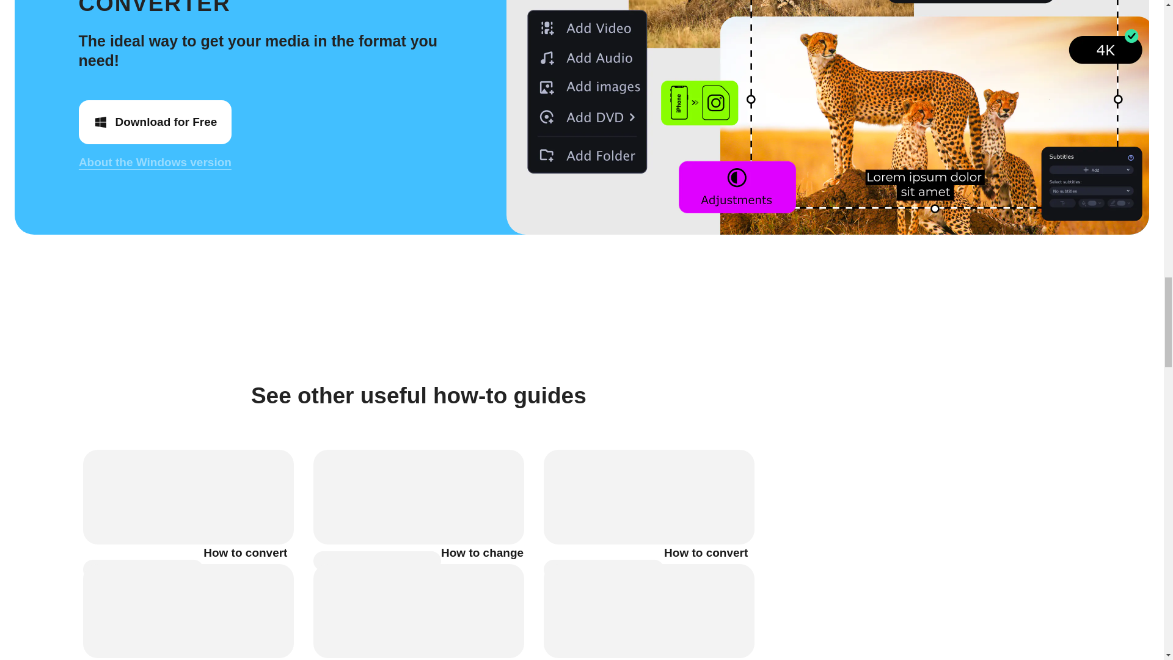  I want to click on Download for Free, so click(155, 122).